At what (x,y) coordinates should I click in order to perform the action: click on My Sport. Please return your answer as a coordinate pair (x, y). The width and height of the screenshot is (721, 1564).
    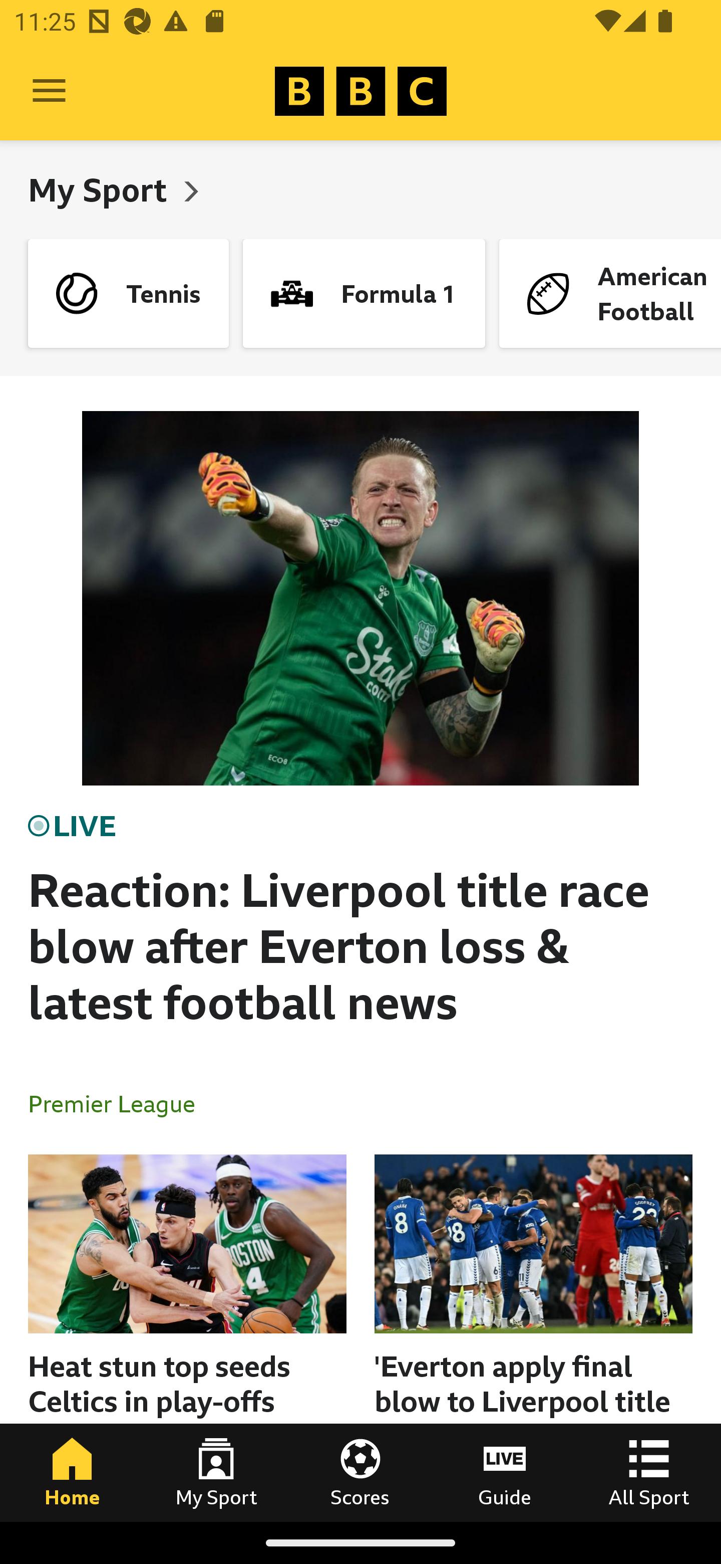
    Looking at the image, I should click on (101, 189).